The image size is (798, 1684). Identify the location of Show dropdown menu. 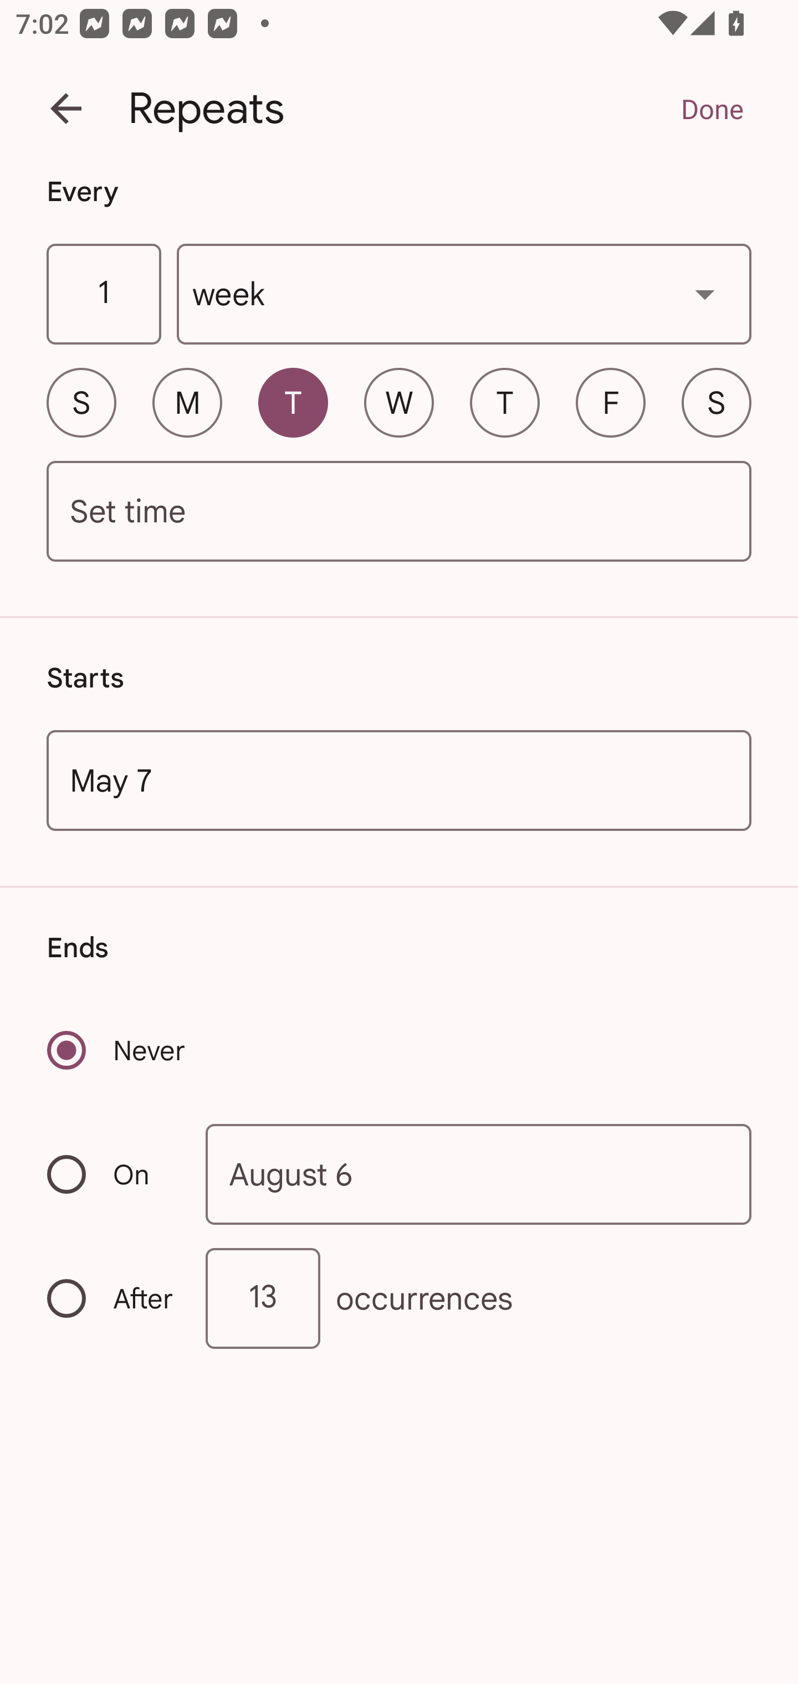
(705, 294).